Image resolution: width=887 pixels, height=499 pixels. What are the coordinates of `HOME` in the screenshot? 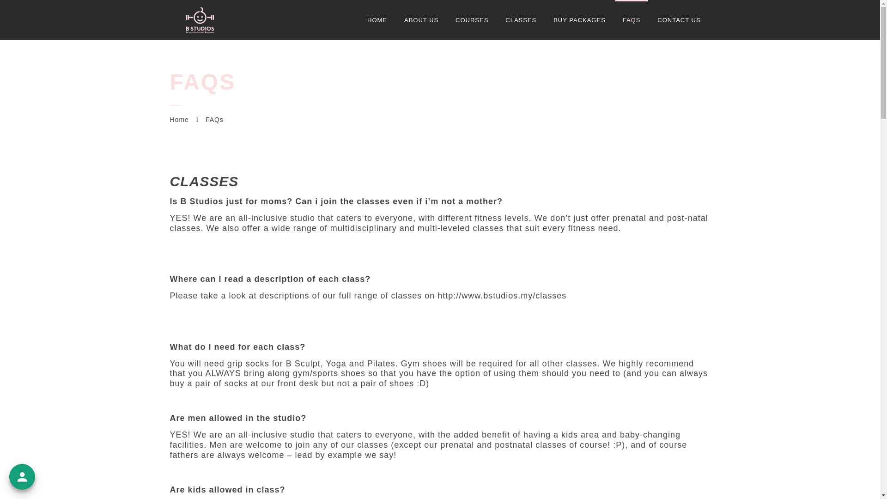 It's located at (377, 20).